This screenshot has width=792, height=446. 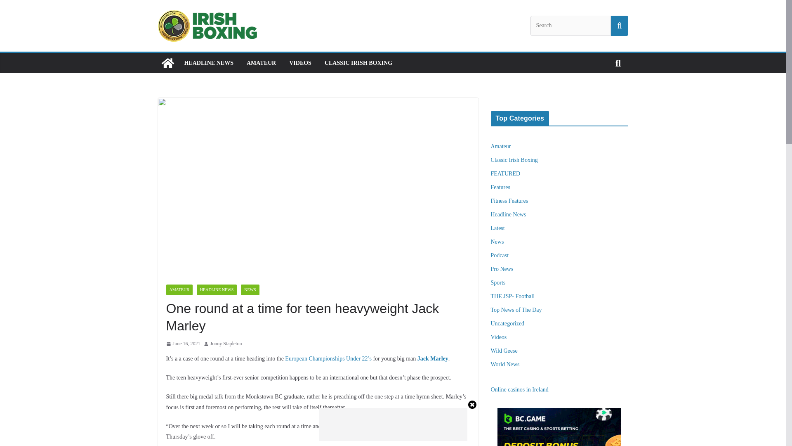 I want to click on 5:39 pm, so click(x=183, y=344).